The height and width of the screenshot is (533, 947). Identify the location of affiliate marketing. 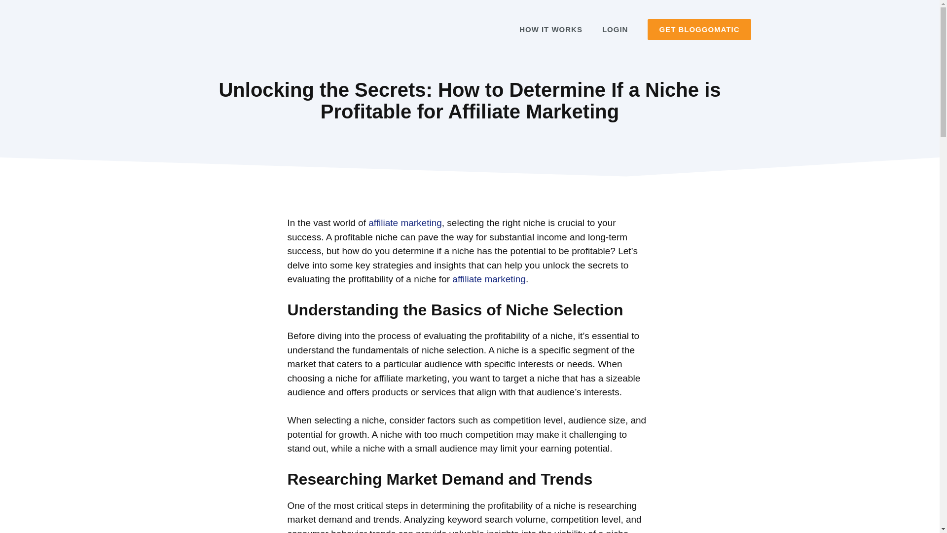
(489, 279).